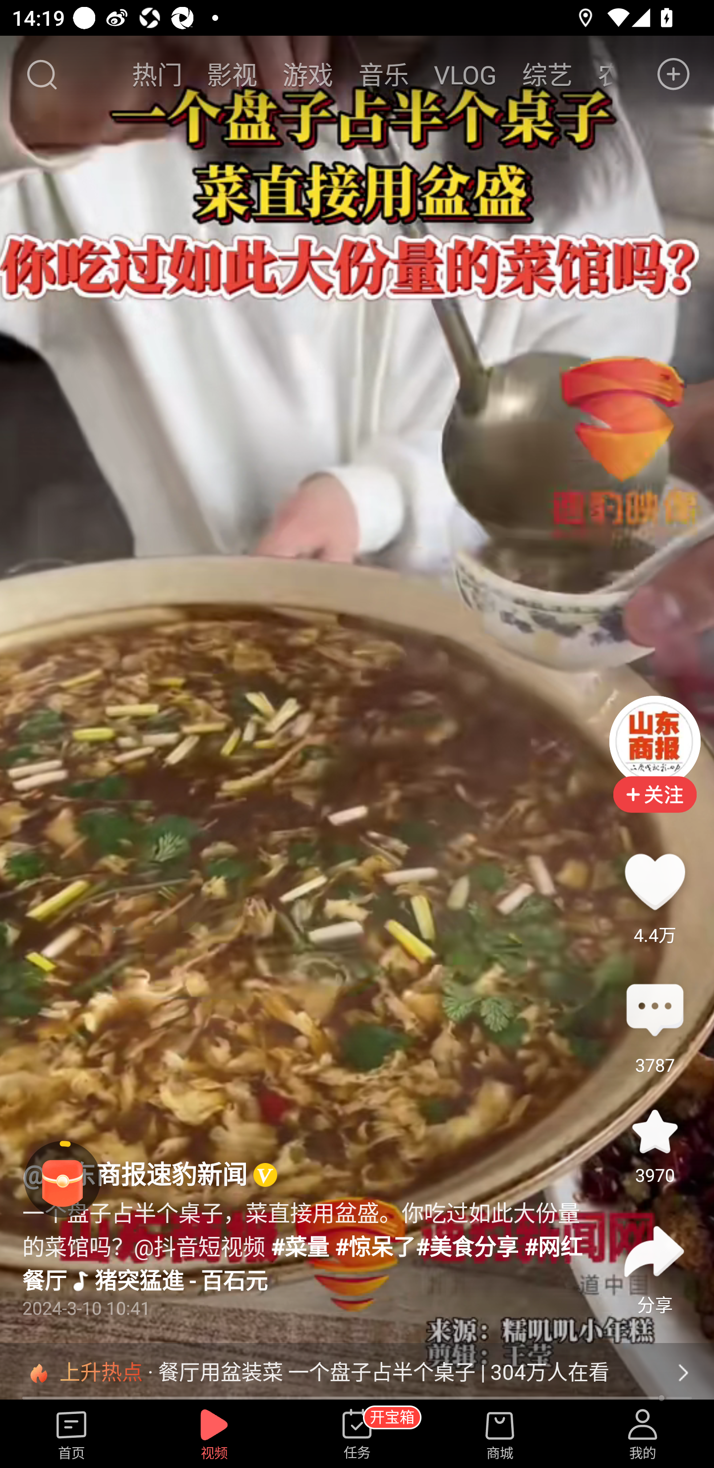  I want to click on 阅读赚金币, so click(62, 1179).